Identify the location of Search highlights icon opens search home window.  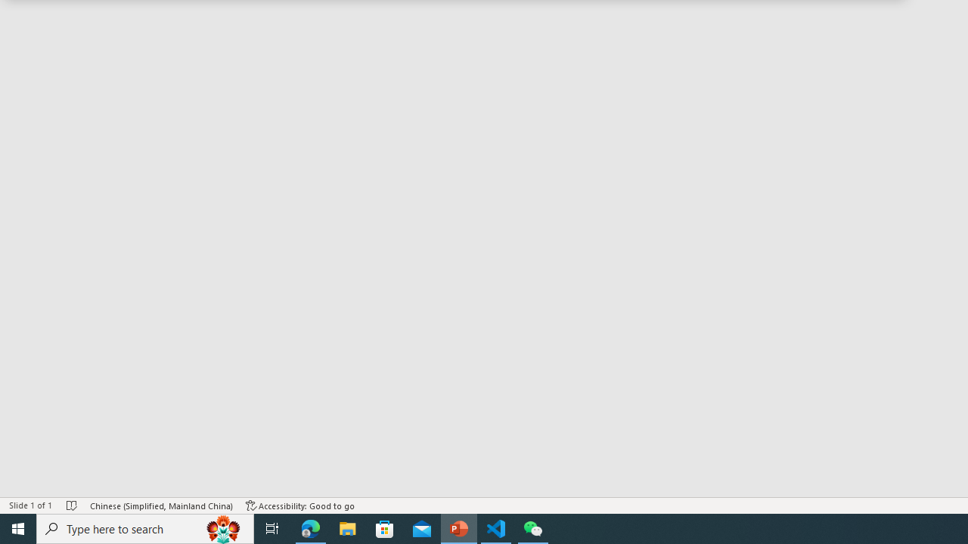
(224, 529).